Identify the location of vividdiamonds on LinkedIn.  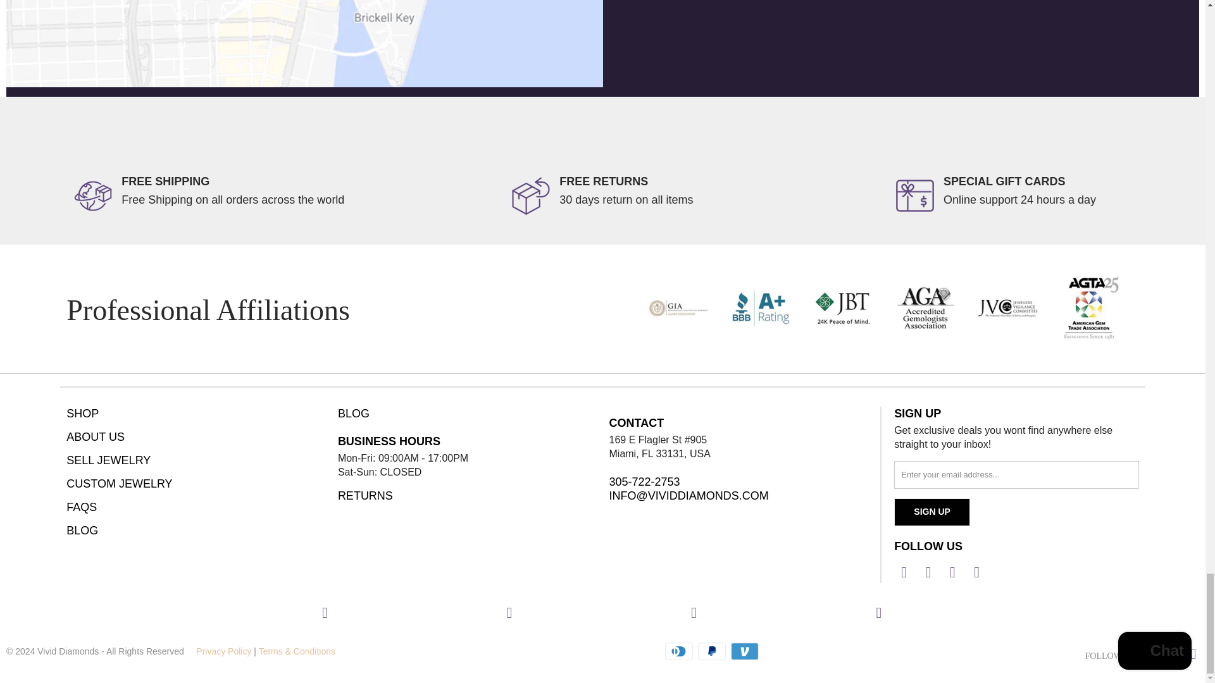
(694, 612).